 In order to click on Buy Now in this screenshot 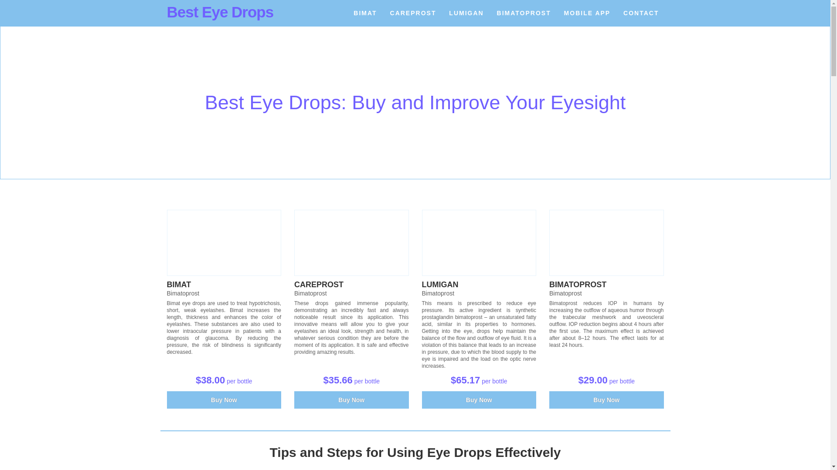, I will do `click(224, 399)`.